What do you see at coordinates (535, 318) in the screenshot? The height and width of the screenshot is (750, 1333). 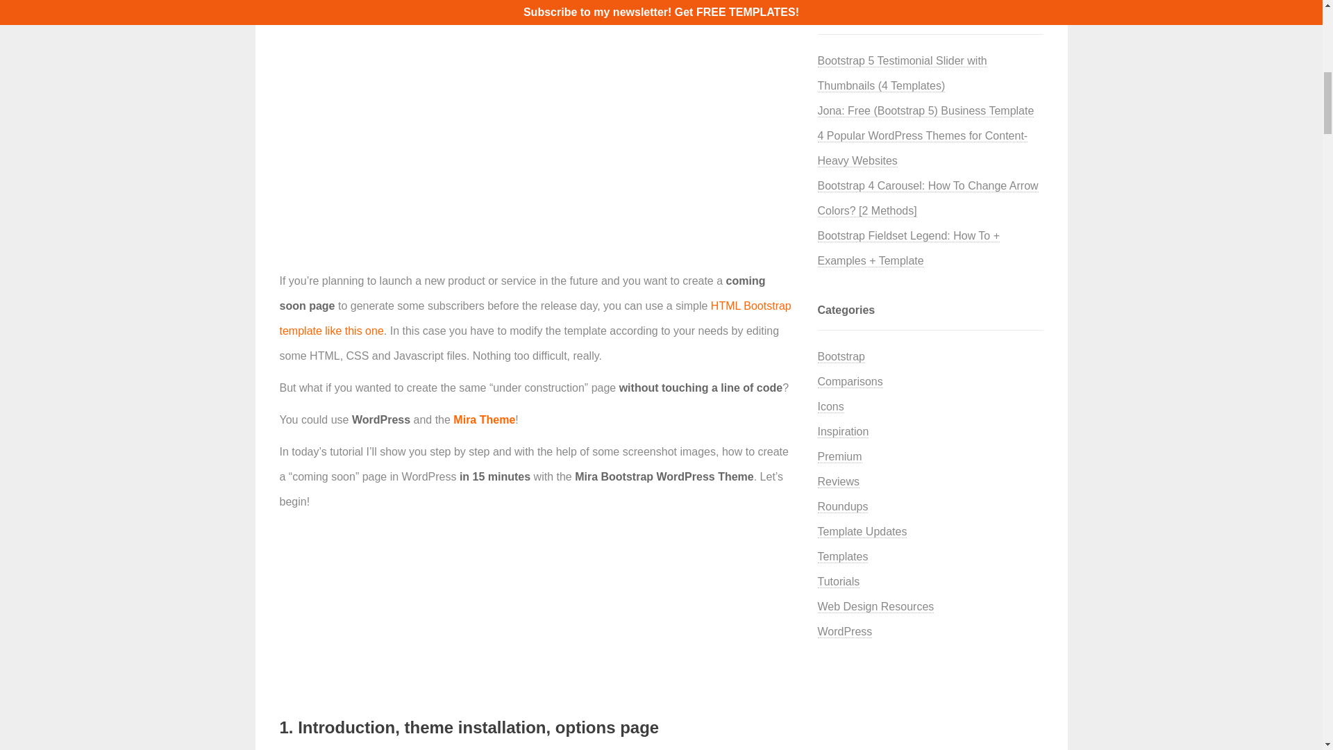 I see `HTML Bootstrap template like this one` at bounding box center [535, 318].